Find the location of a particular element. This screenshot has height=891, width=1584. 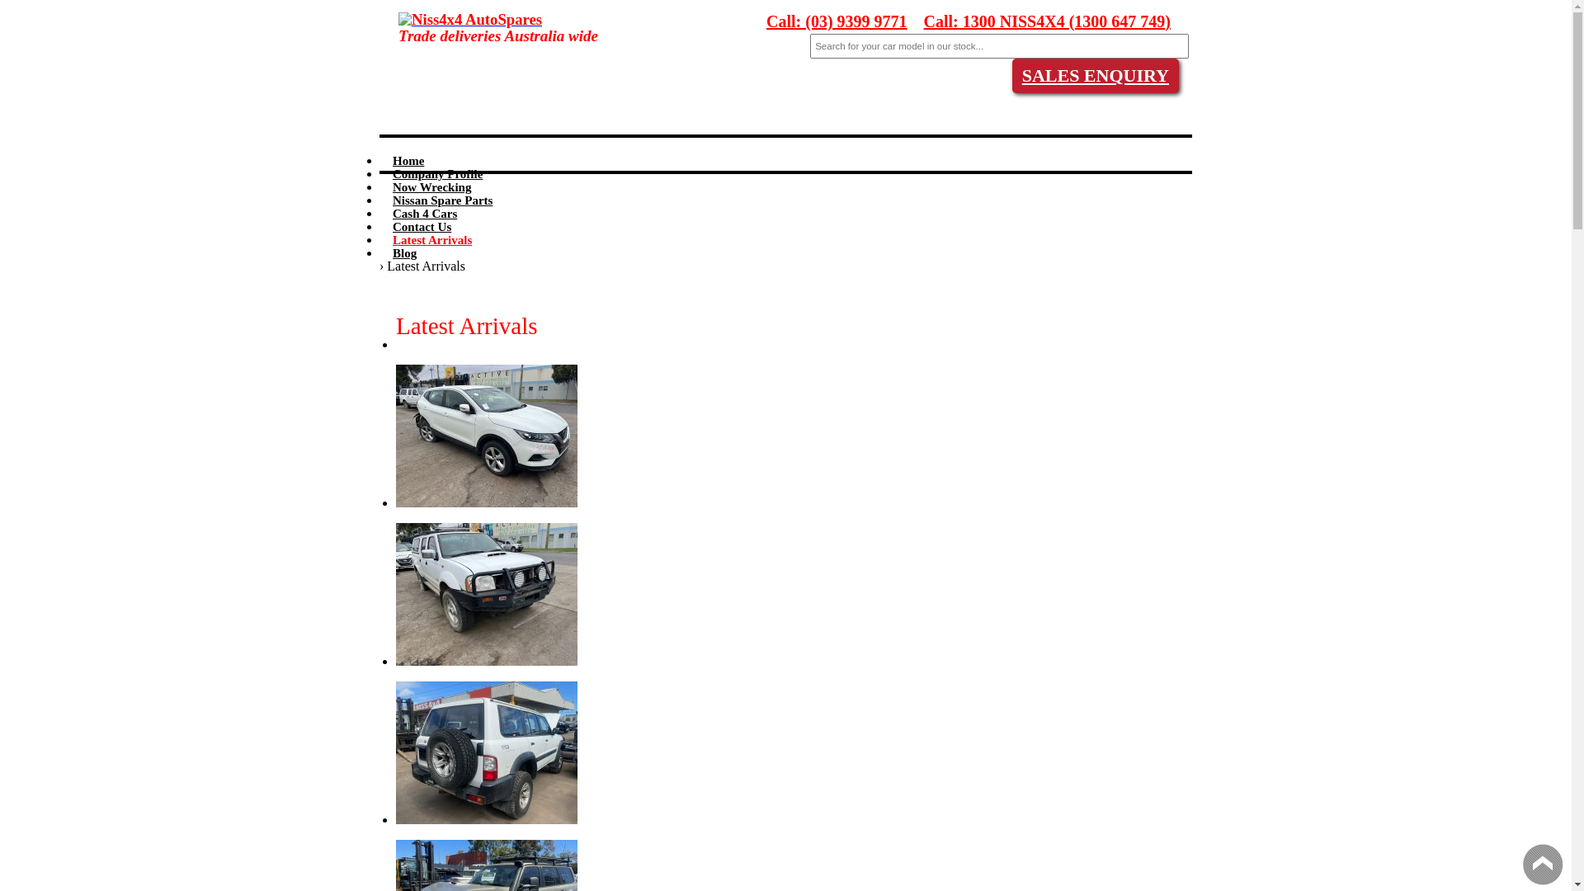

Contact Us is located at coordinates (416, 227).